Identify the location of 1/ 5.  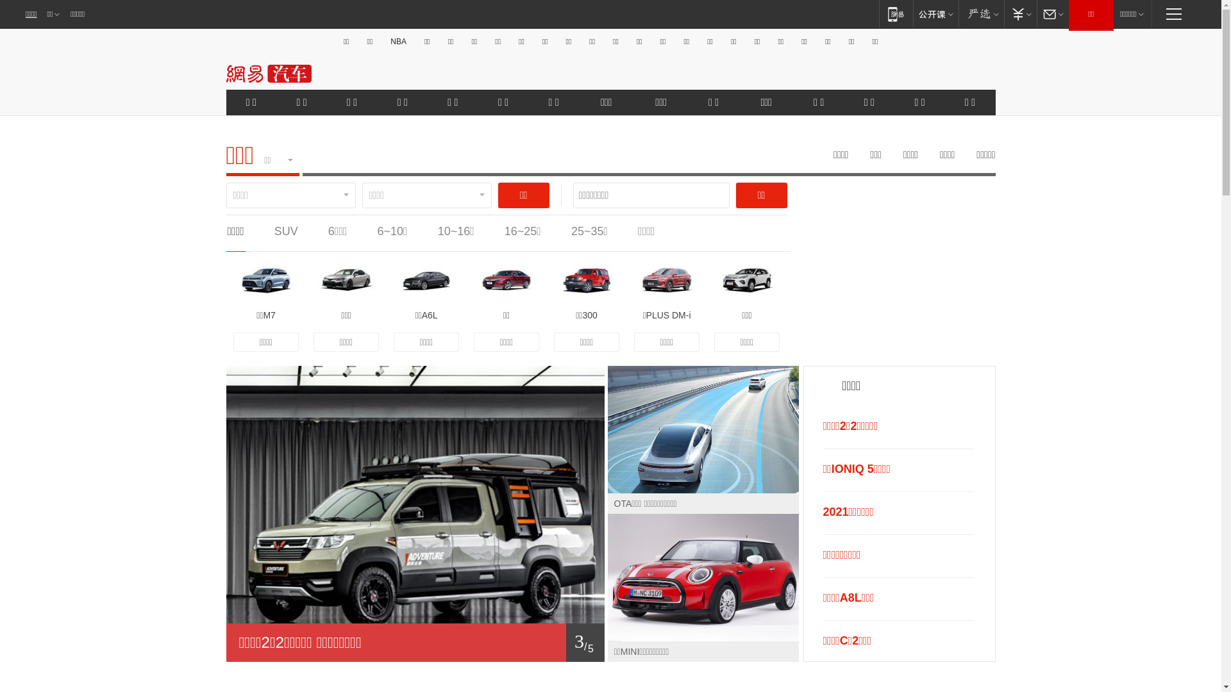
(415, 643).